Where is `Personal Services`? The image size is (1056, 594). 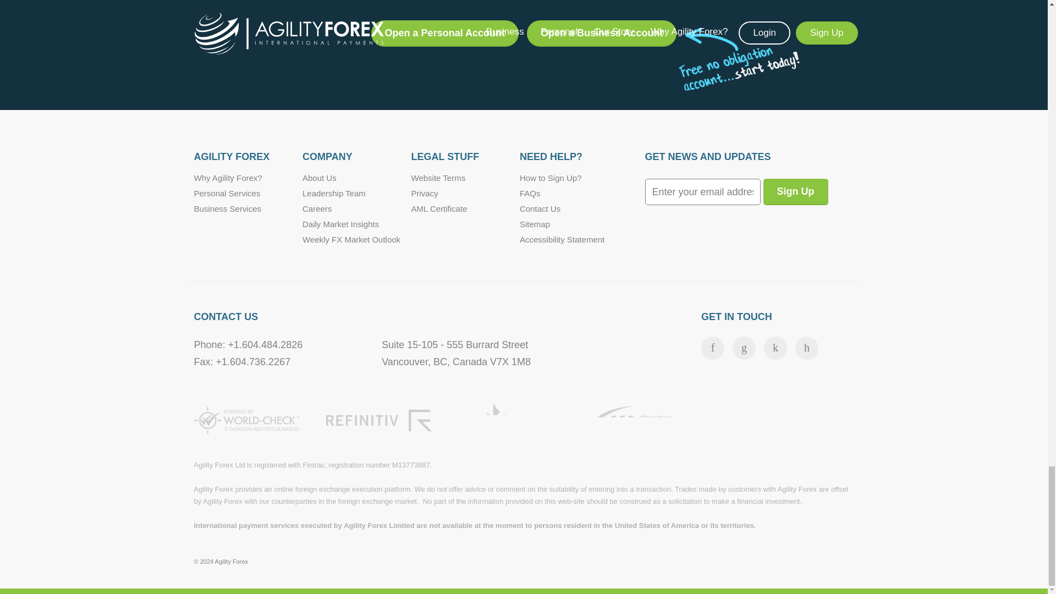 Personal Services is located at coordinates (227, 193).